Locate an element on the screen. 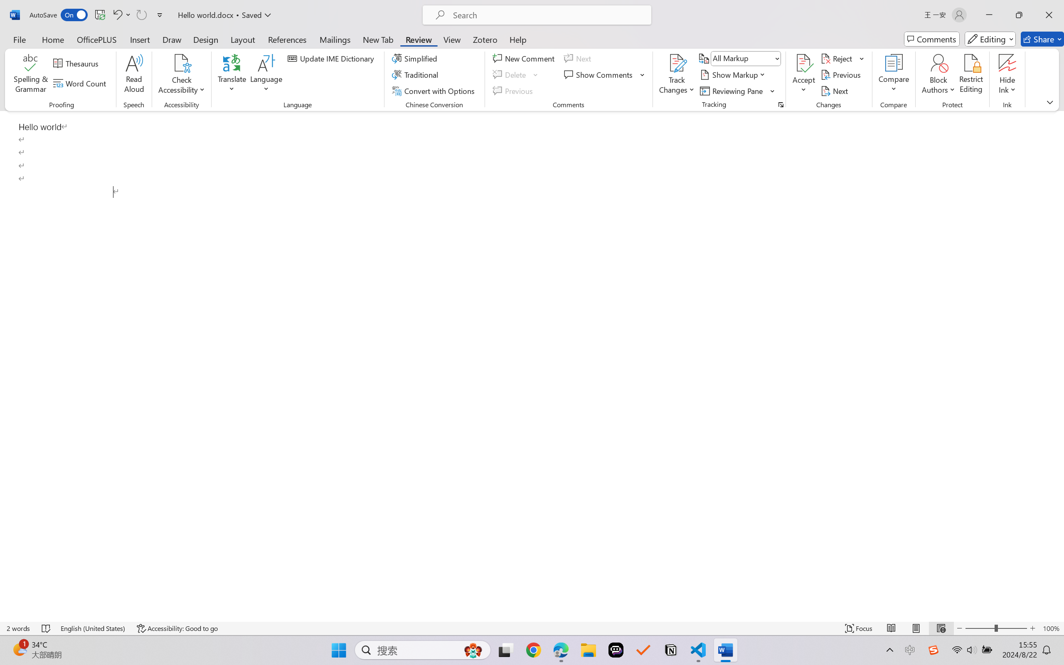 The width and height of the screenshot is (1064, 665). Reviewing Pane is located at coordinates (737, 91).